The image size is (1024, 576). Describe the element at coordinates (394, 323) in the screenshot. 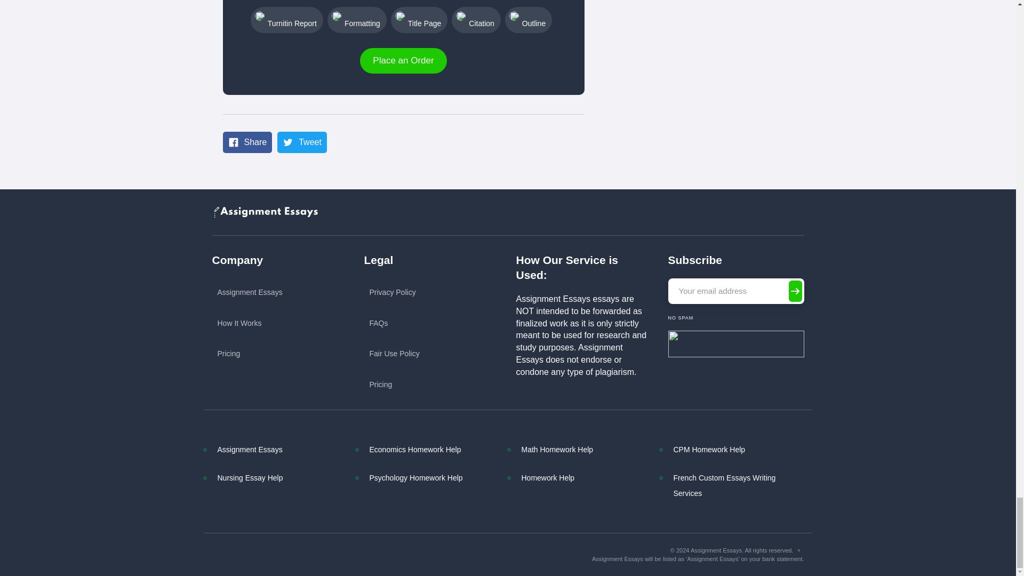

I see `FAQs` at that location.